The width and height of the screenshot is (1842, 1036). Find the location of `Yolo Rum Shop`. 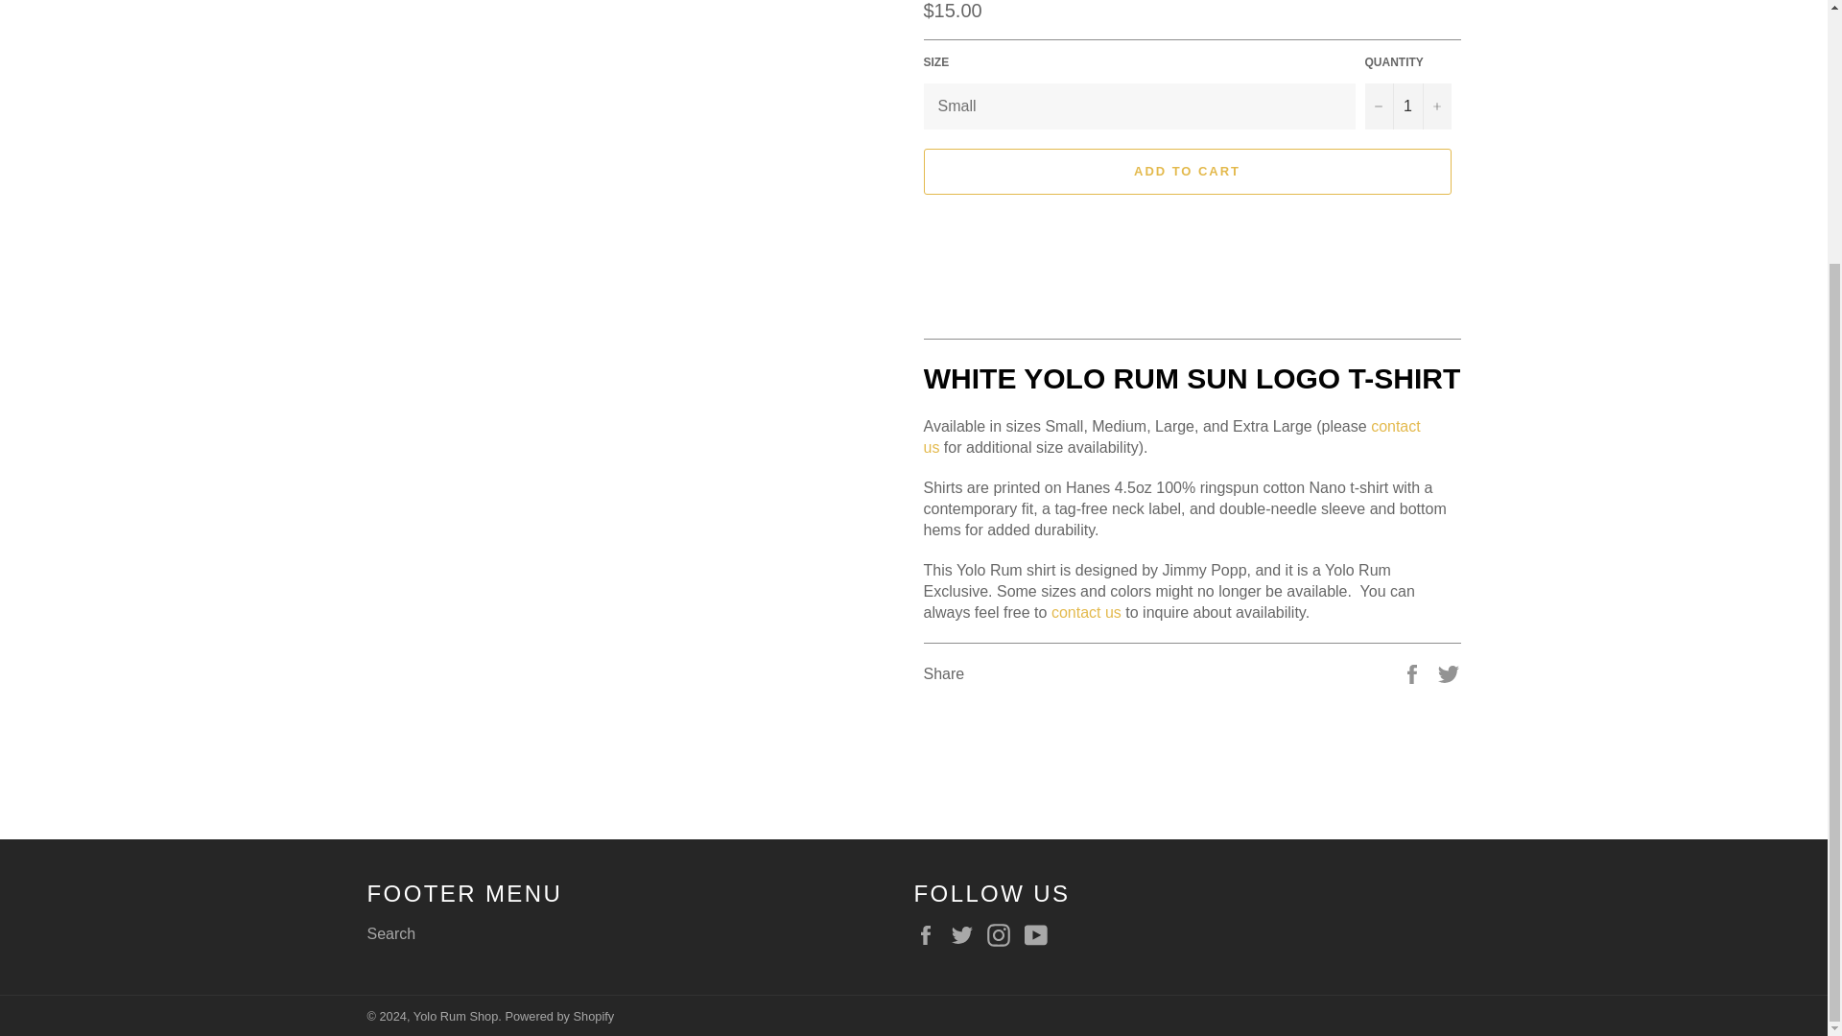

Yolo Rum Shop is located at coordinates (455, 1016).